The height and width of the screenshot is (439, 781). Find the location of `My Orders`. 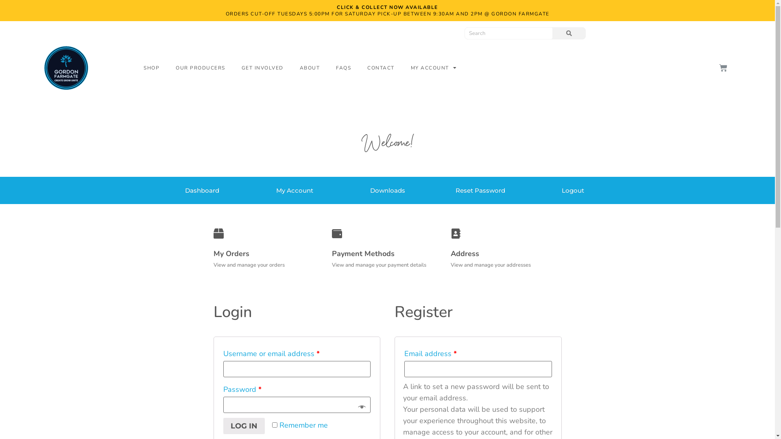

My Orders is located at coordinates (231, 254).